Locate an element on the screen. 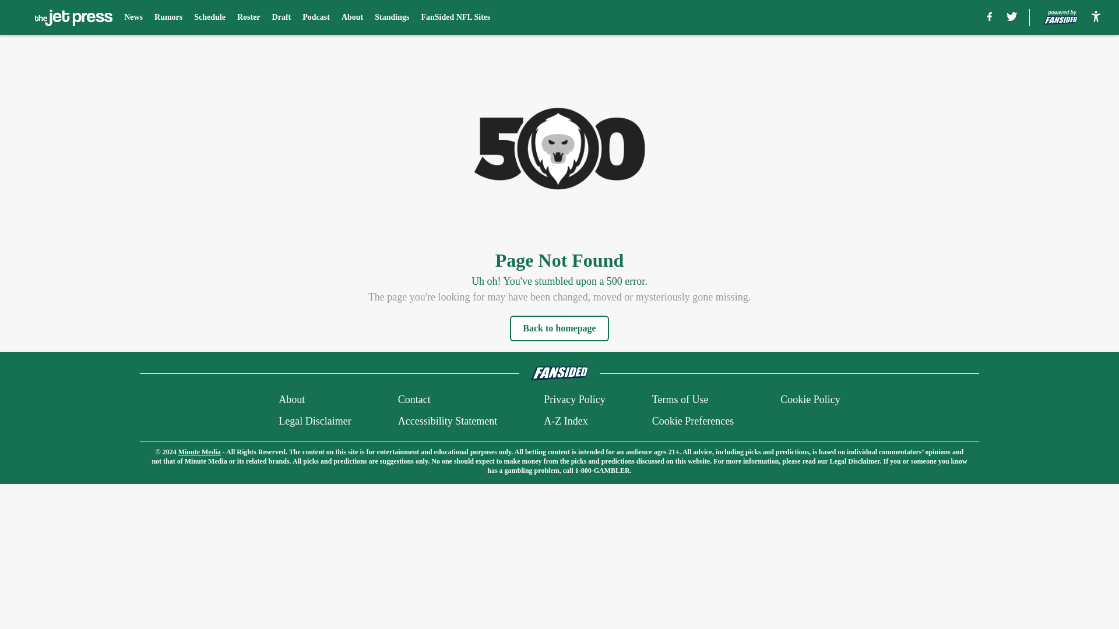 The height and width of the screenshot is (629, 1119). Cookie Preferences is located at coordinates (693, 420).